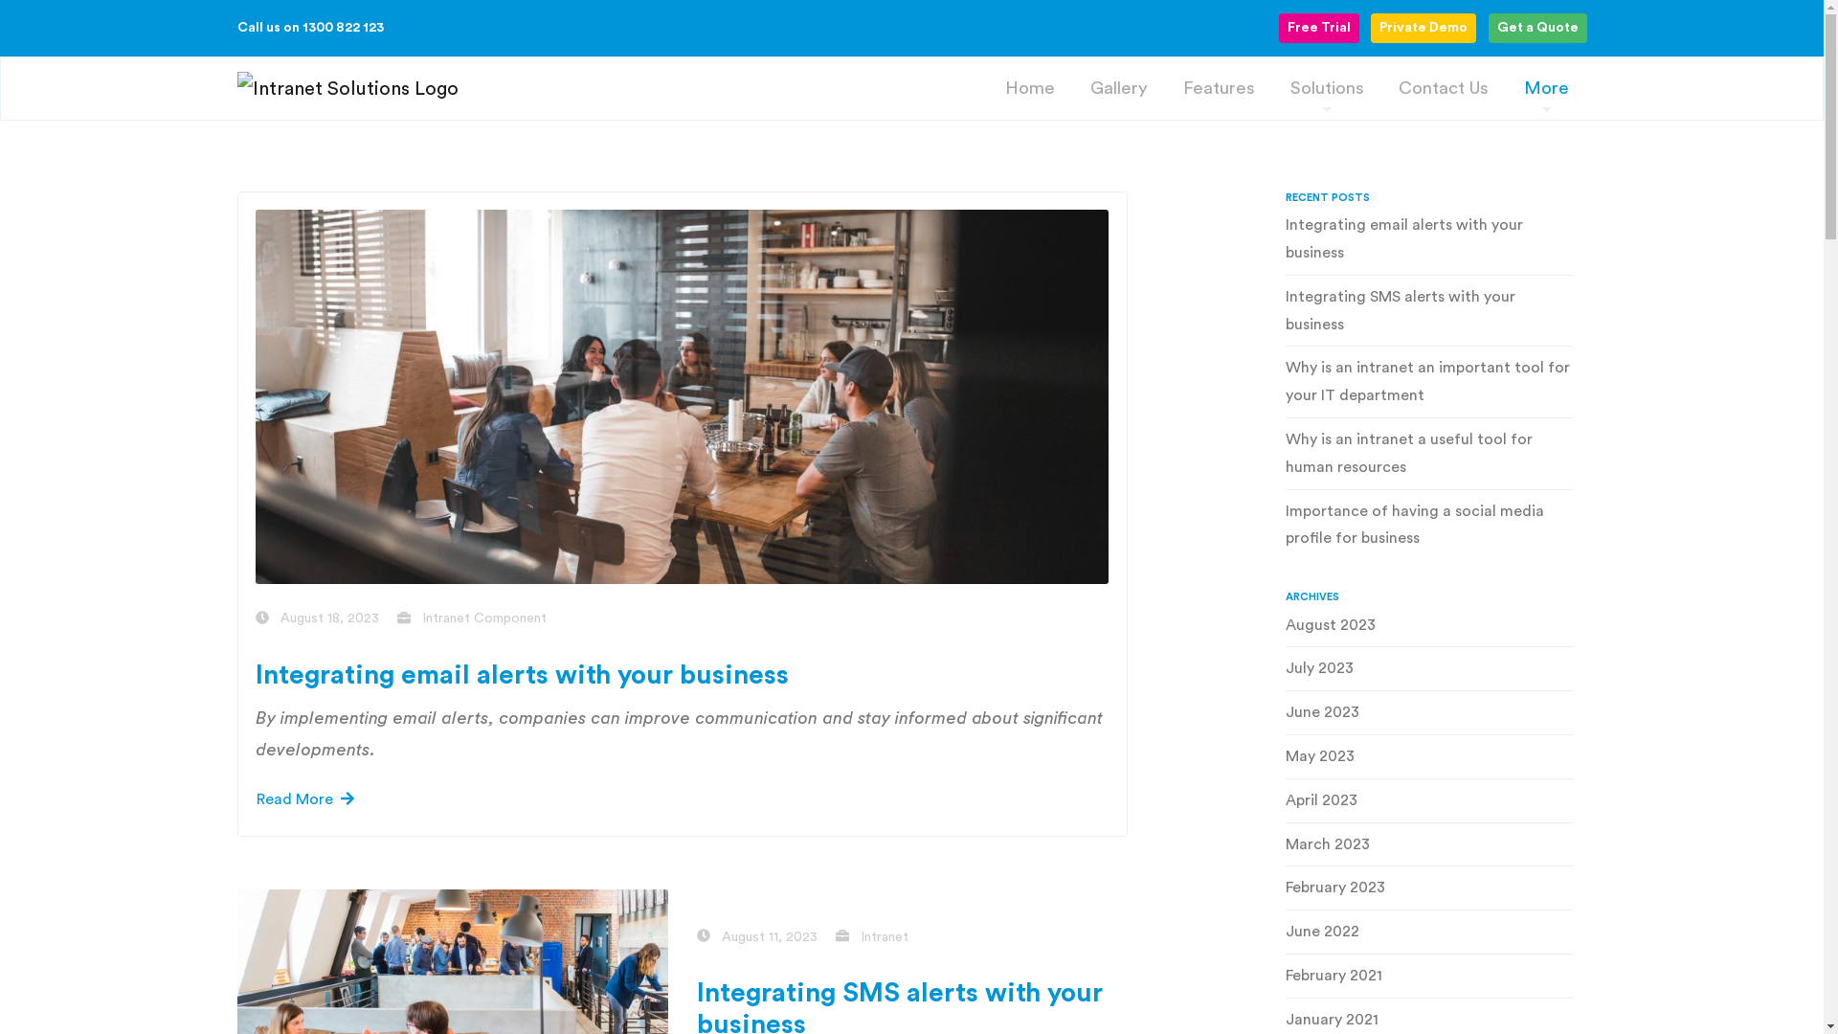 This screenshot has height=1034, width=1838. I want to click on Integrating email alerts with your business, so click(523, 676).